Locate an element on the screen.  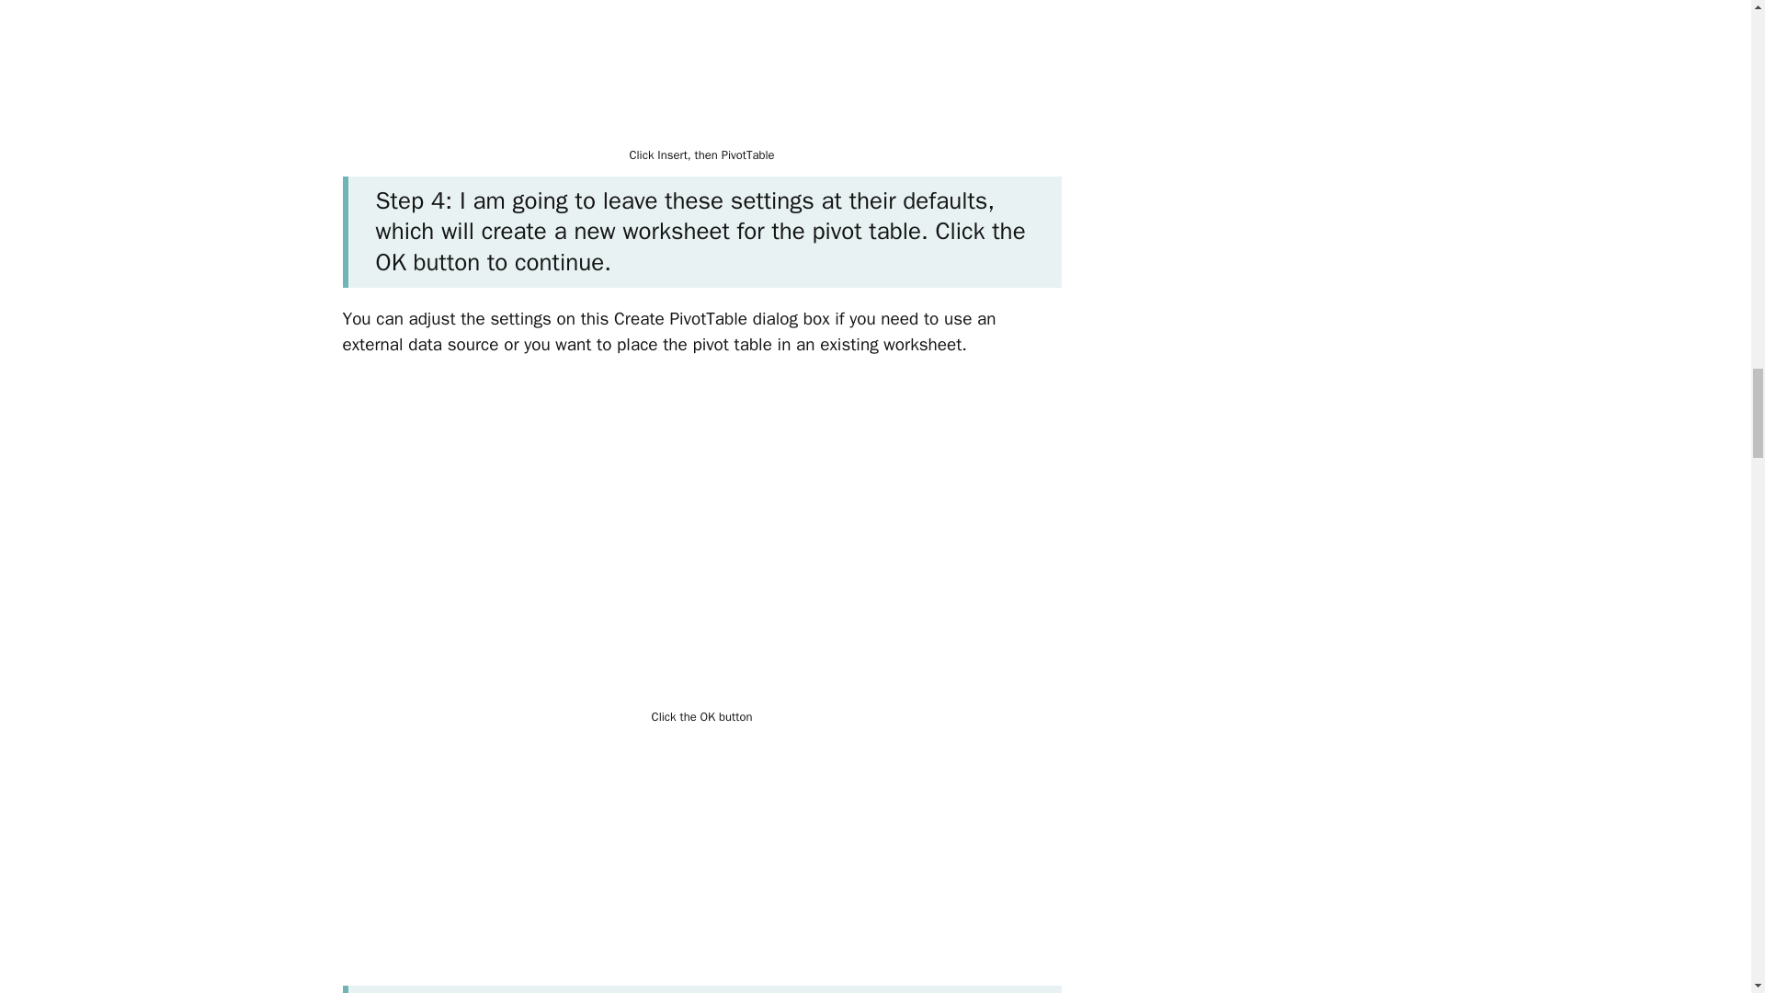
How to Create a Pivot Table in Excel 2013 2 is located at coordinates (702, 70).